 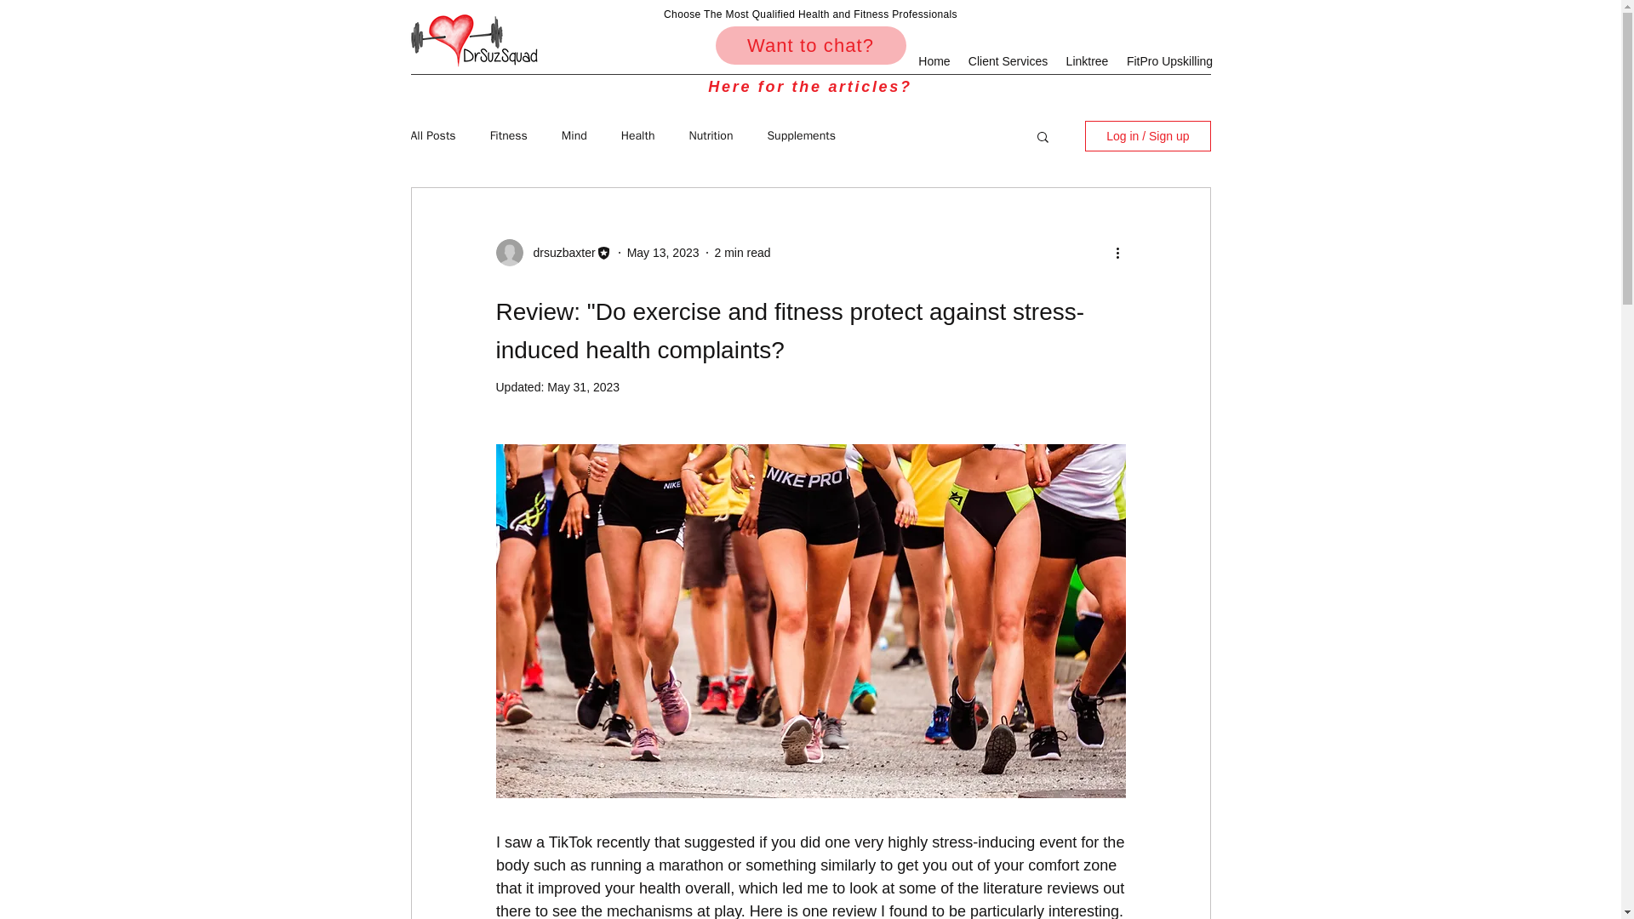 I want to click on Supplements, so click(x=800, y=136).